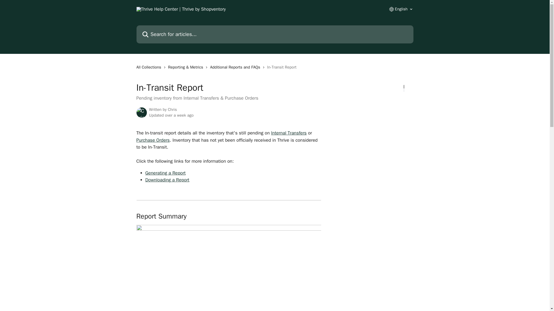 The width and height of the screenshot is (554, 311). I want to click on Downloading a Report, so click(167, 180).